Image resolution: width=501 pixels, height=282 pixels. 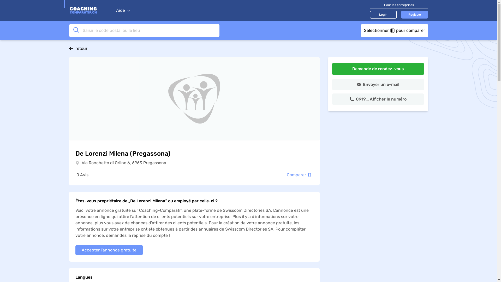 What do you see at coordinates (123, 10) in the screenshot?
I see `Aide` at bounding box center [123, 10].